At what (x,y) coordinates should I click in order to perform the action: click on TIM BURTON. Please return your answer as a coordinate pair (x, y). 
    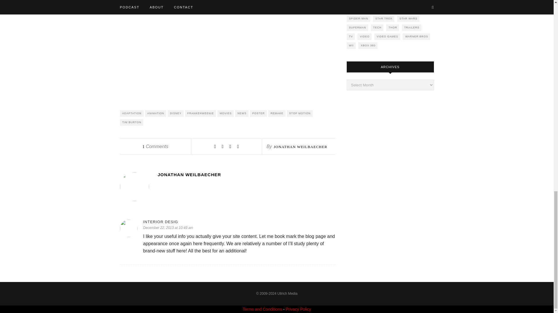
    Looking at the image, I should click on (131, 122).